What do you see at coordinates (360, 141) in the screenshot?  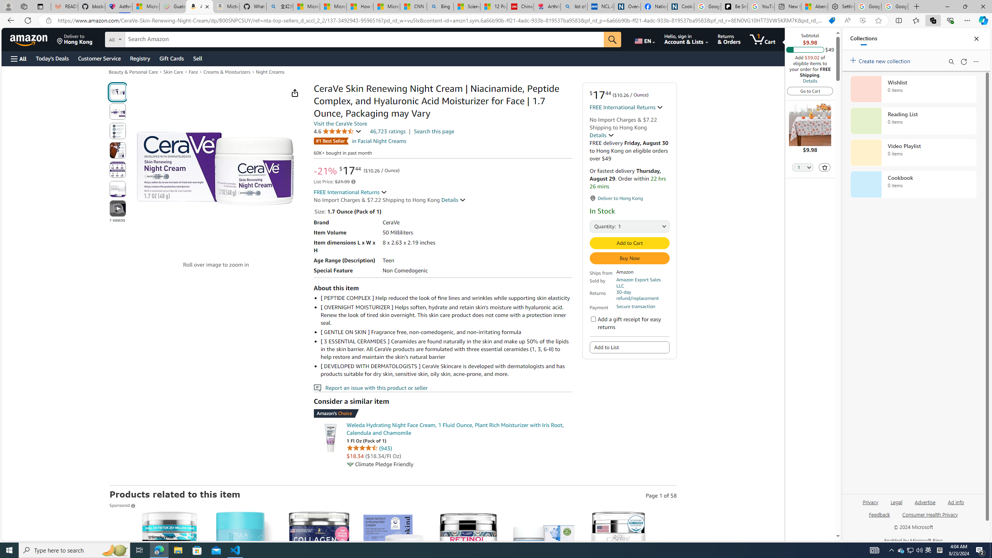 I see `#1 Best Seller in Facial Night Creams` at bounding box center [360, 141].